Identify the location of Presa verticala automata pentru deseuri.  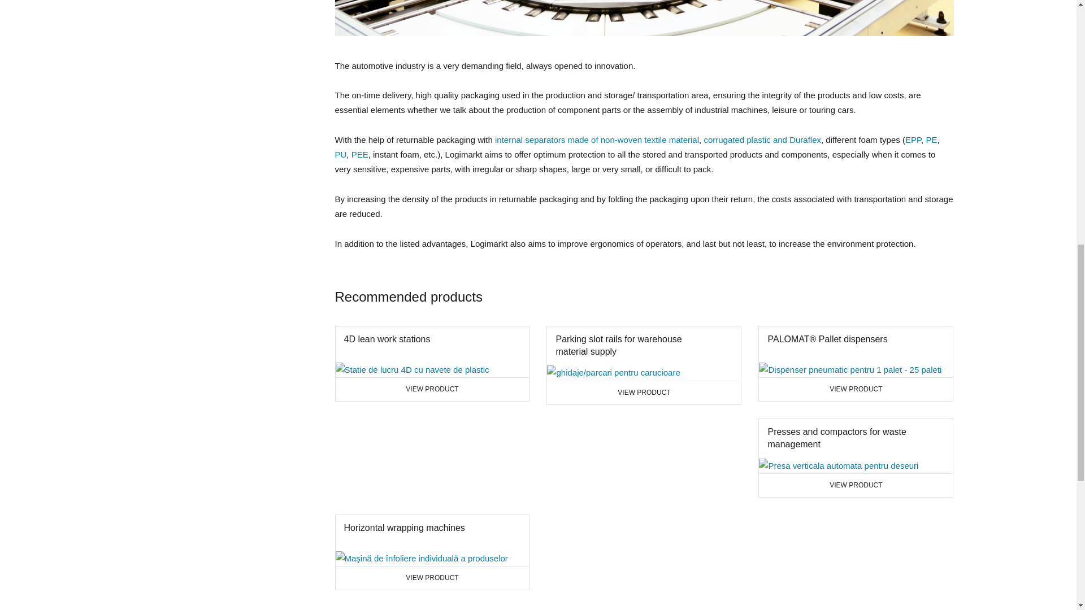
(432, 552).